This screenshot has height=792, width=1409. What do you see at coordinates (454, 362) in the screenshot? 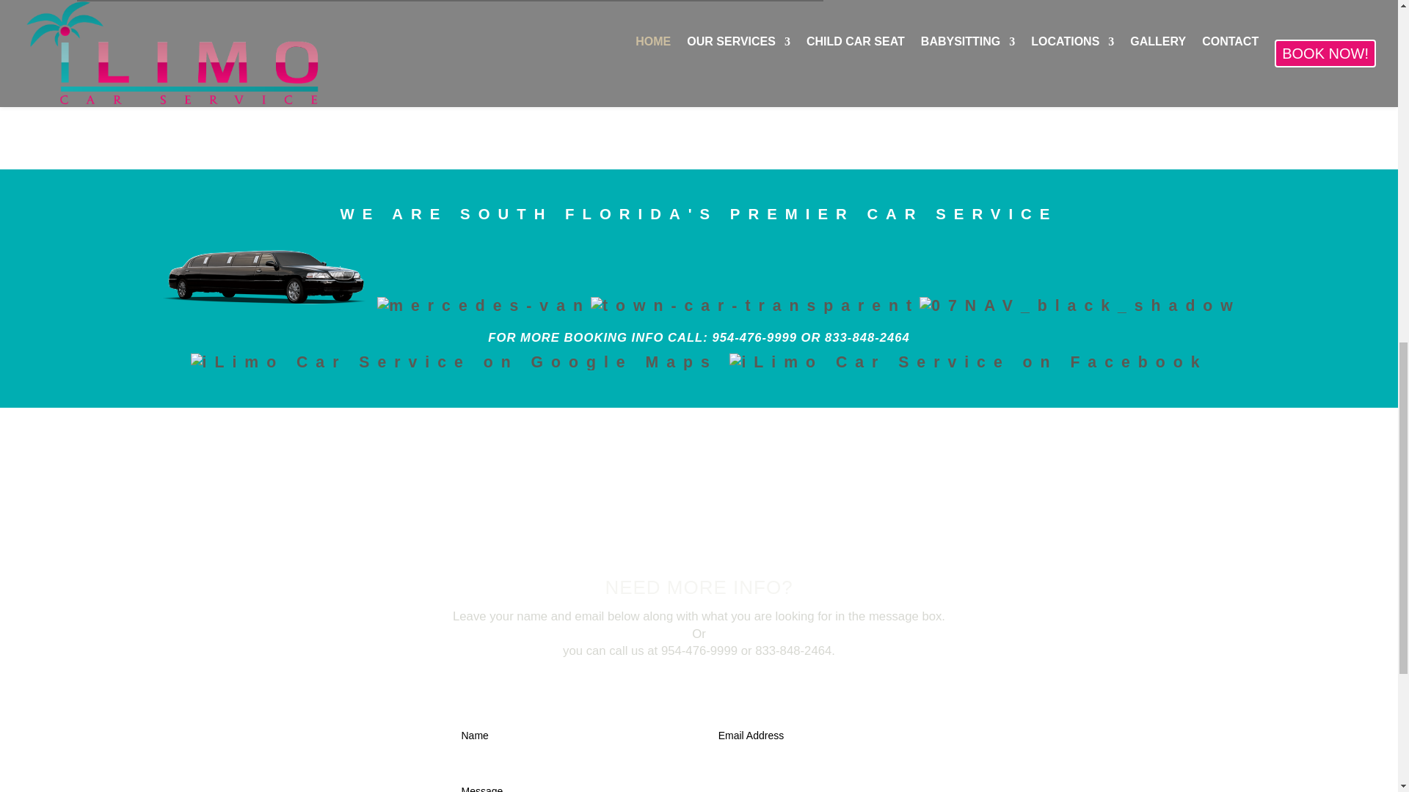
I see `iLimo Car Service on Google Maps` at bounding box center [454, 362].